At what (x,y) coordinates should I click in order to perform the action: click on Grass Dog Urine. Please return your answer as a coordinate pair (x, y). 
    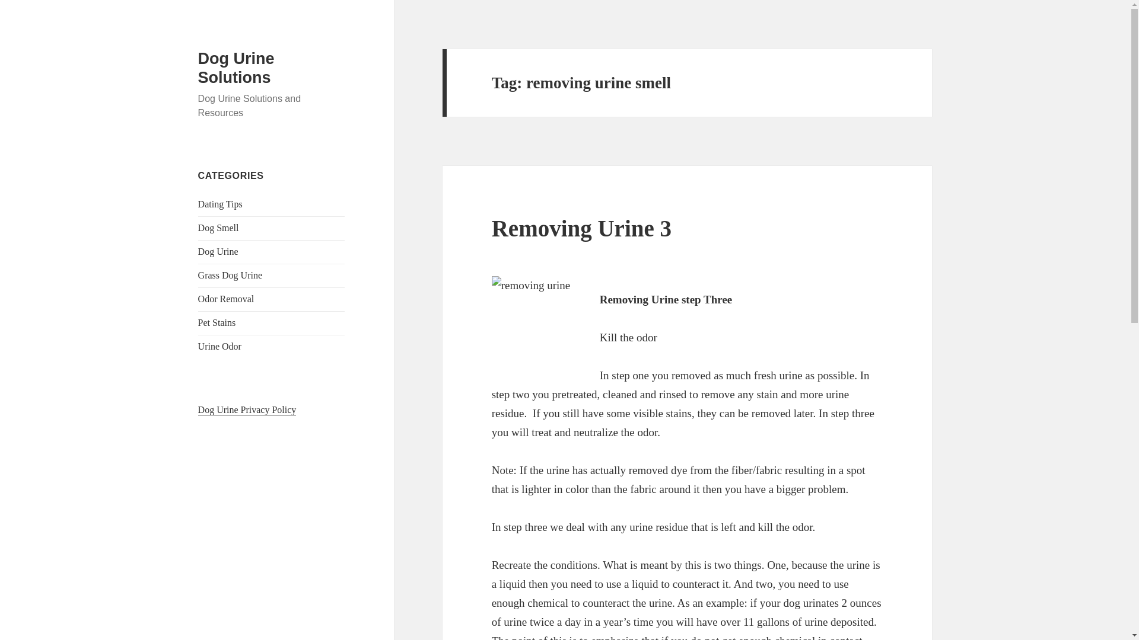
    Looking at the image, I should click on (230, 275).